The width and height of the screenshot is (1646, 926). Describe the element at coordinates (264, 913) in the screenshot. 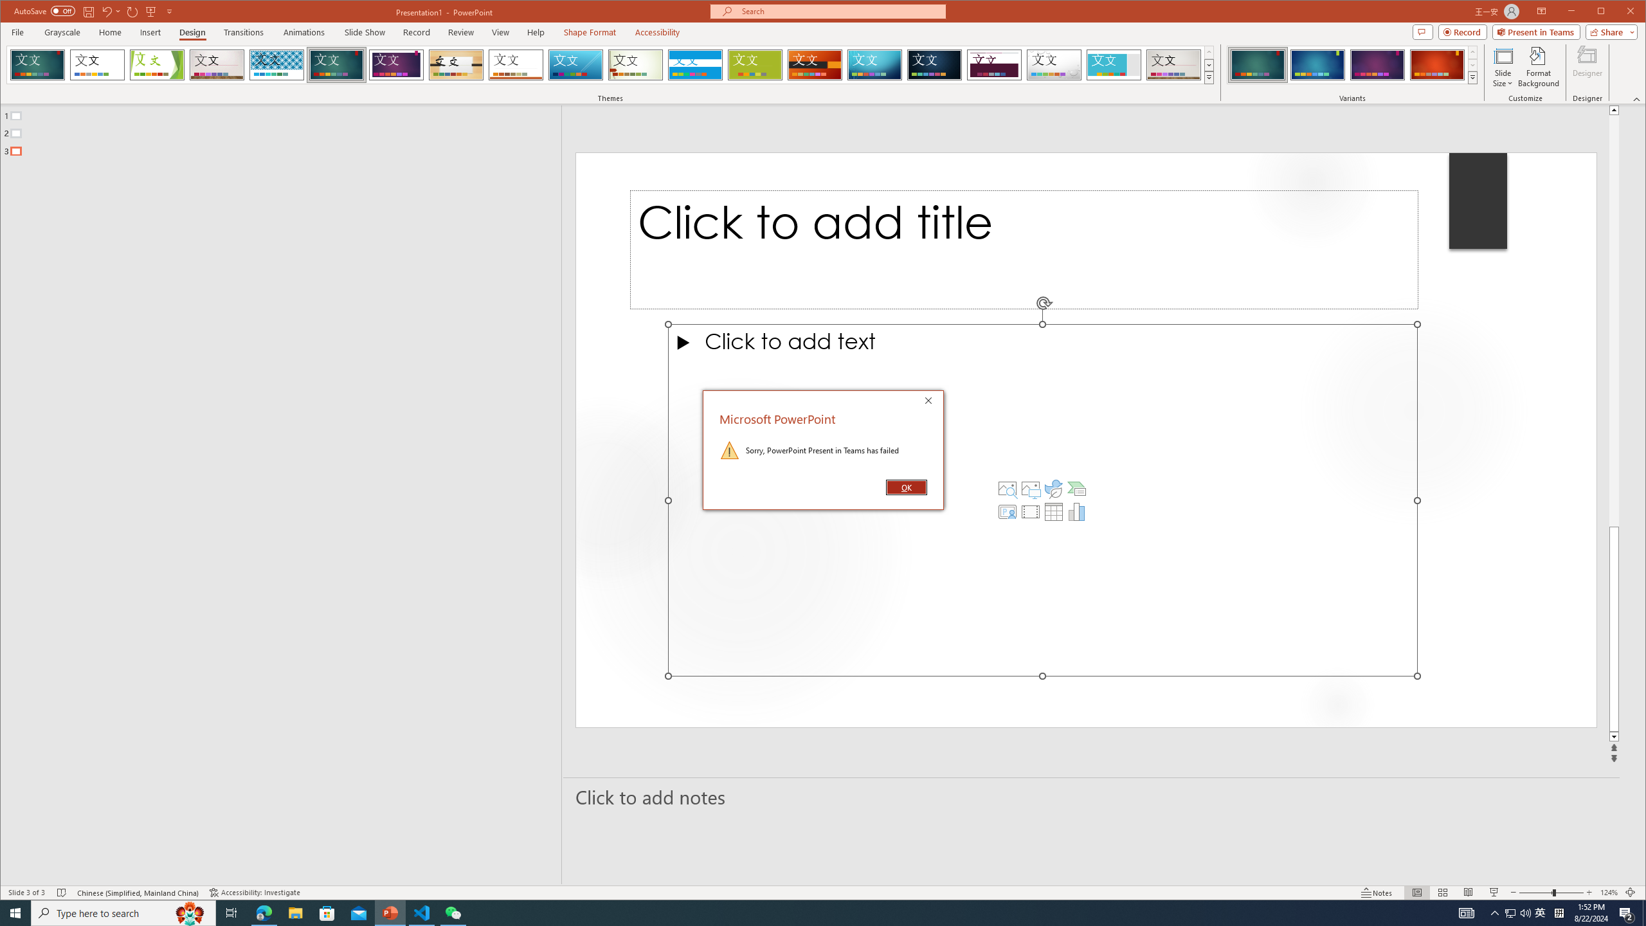

I see `Microsoft Edge - 1 running window` at that location.